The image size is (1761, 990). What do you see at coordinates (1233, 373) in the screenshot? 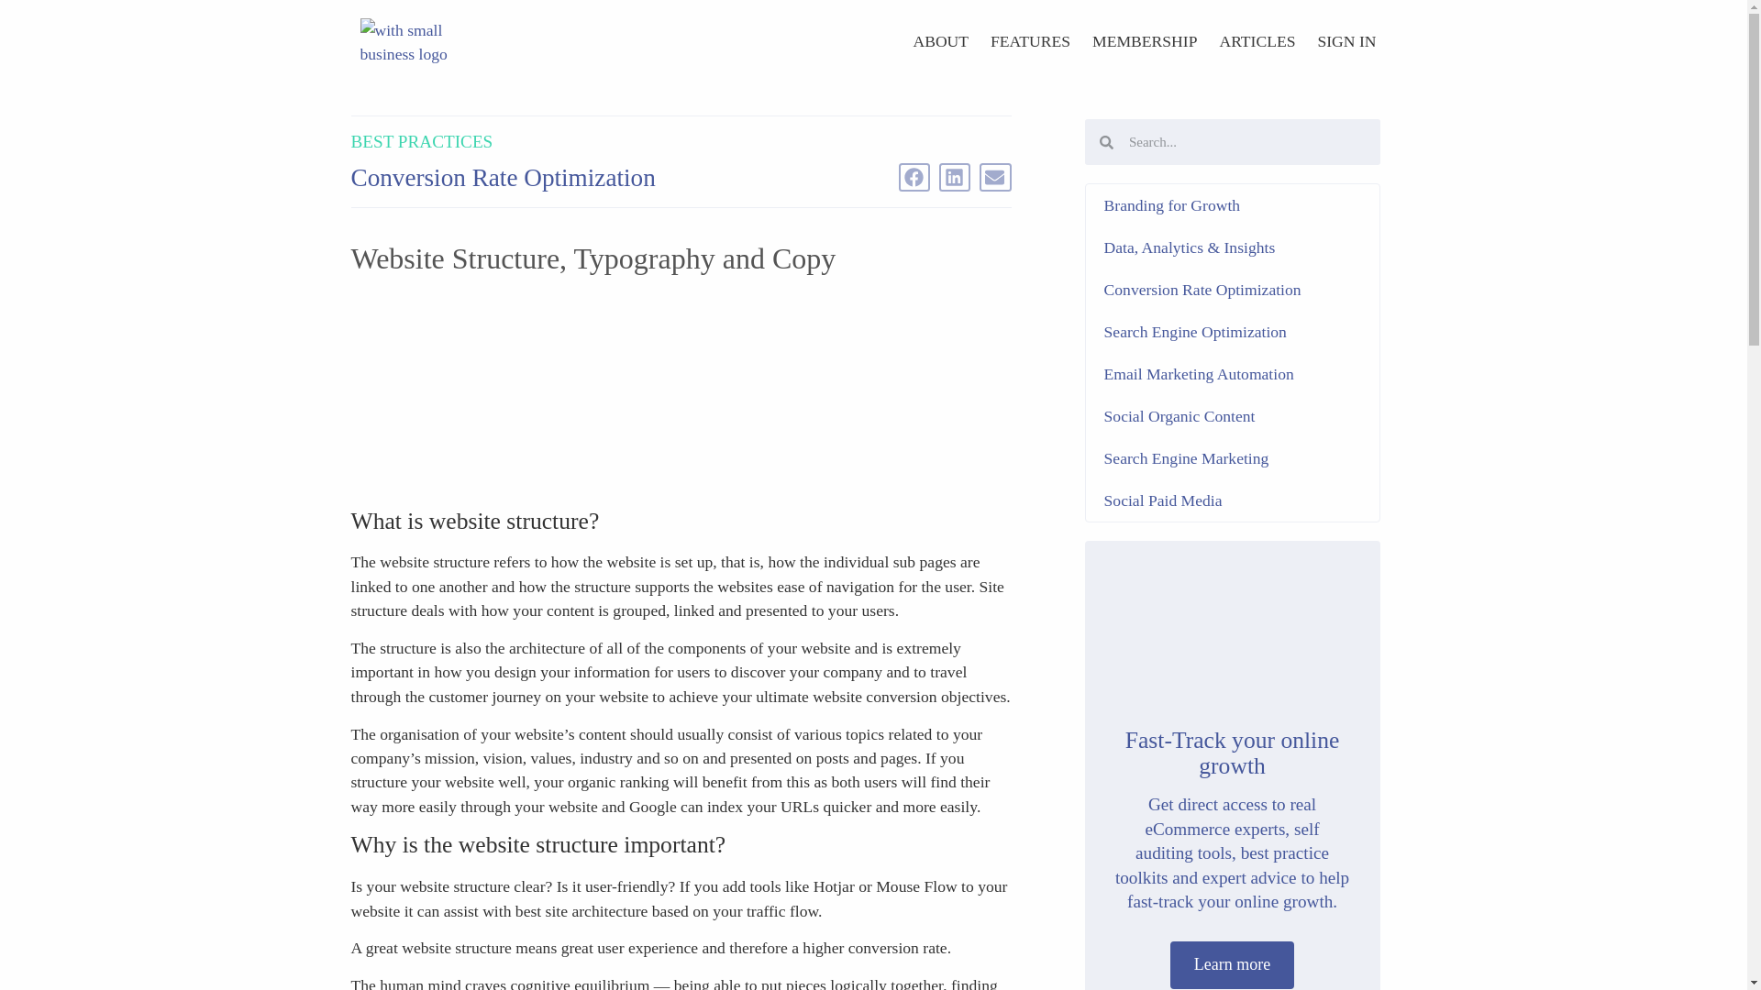
I see `Email Marketing Automation` at bounding box center [1233, 373].